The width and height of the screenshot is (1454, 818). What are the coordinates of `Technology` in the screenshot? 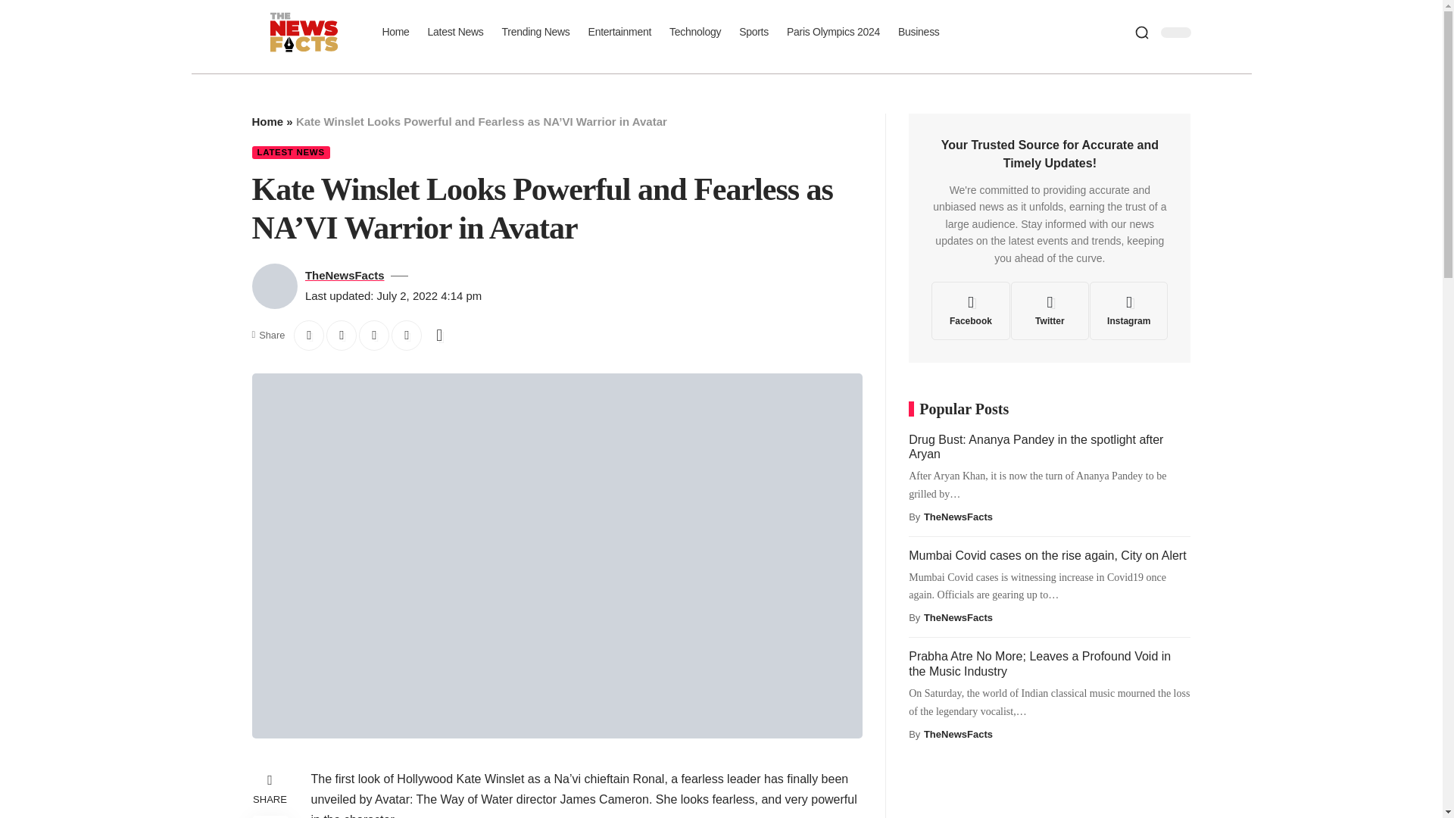 It's located at (694, 31).